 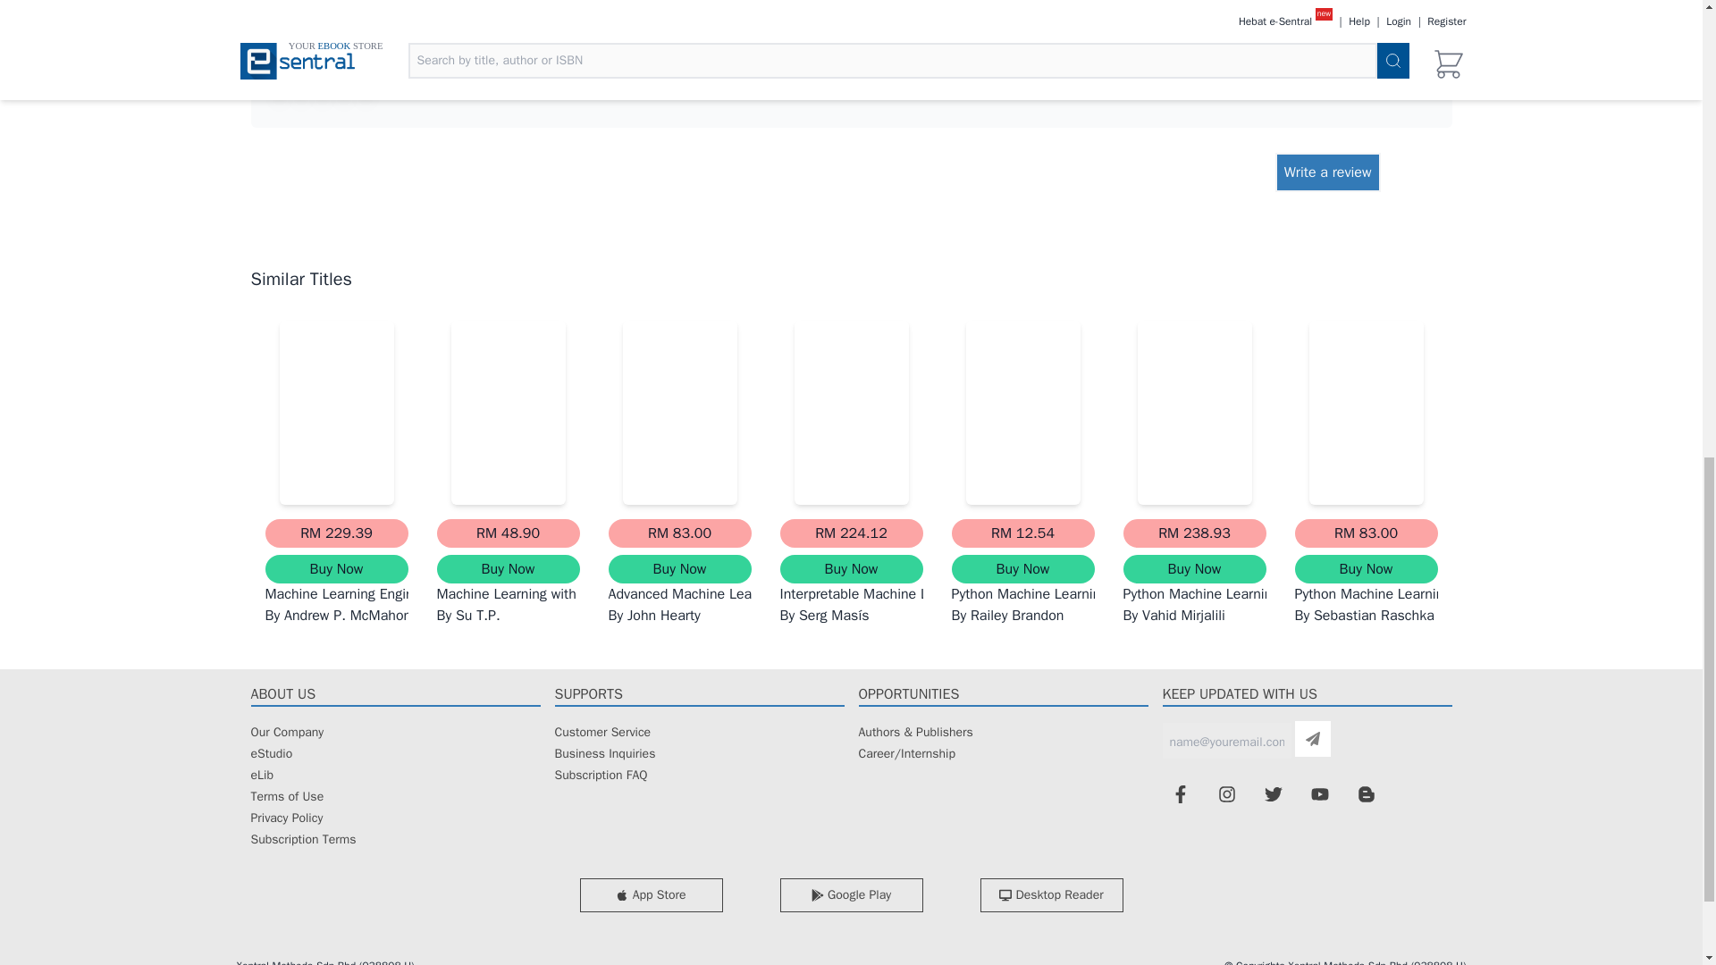 I want to click on Buy Now, so click(x=851, y=569).